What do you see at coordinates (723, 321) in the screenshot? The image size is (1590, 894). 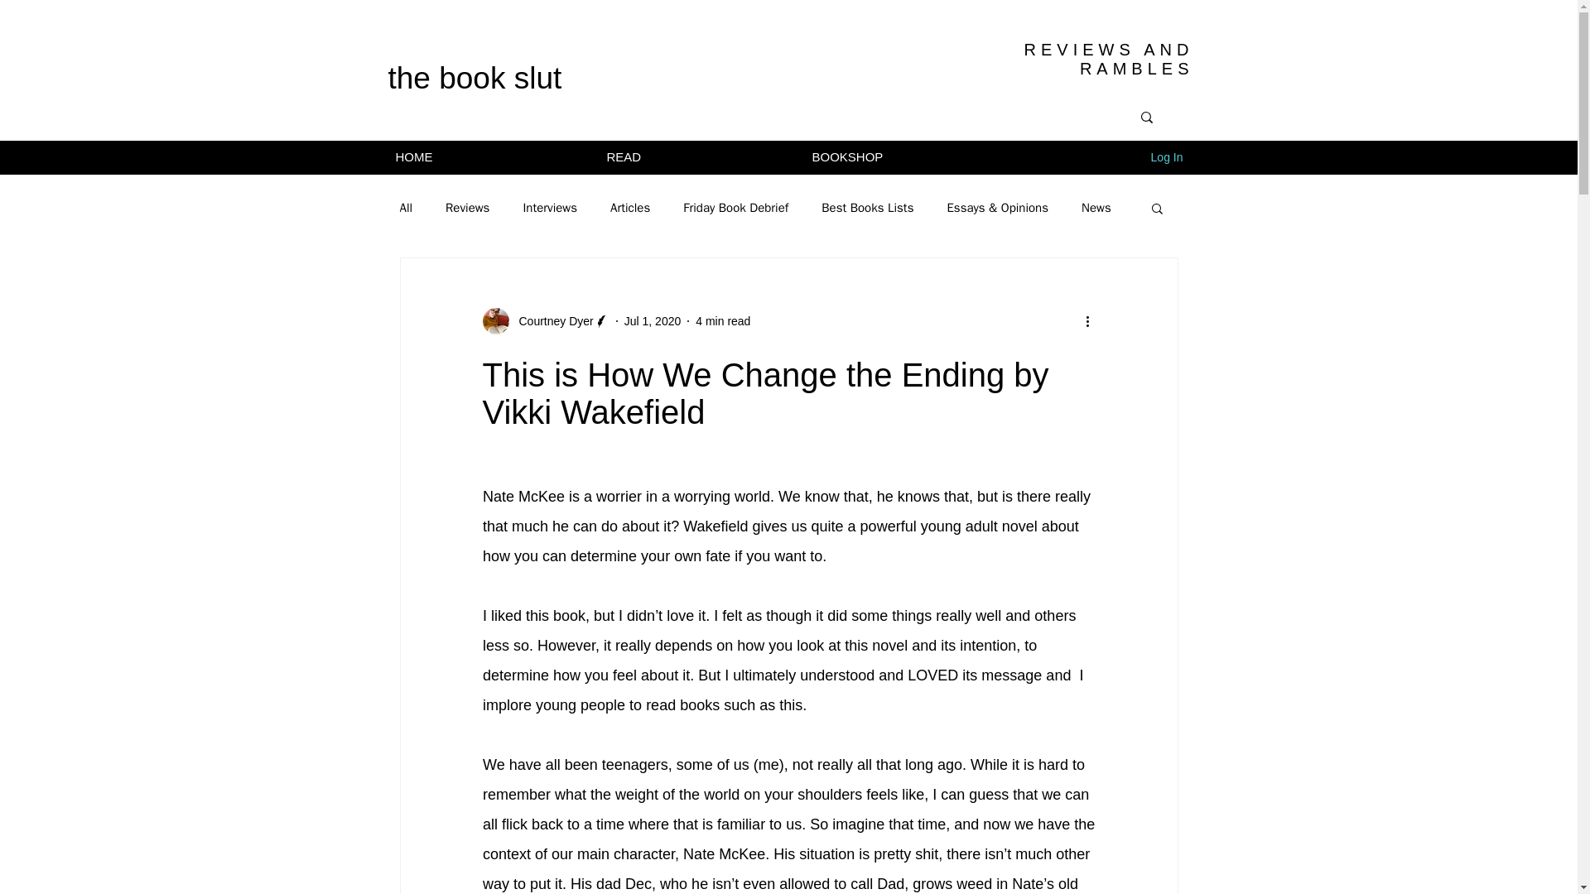 I see `4 min read` at bounding box center [723, 321].